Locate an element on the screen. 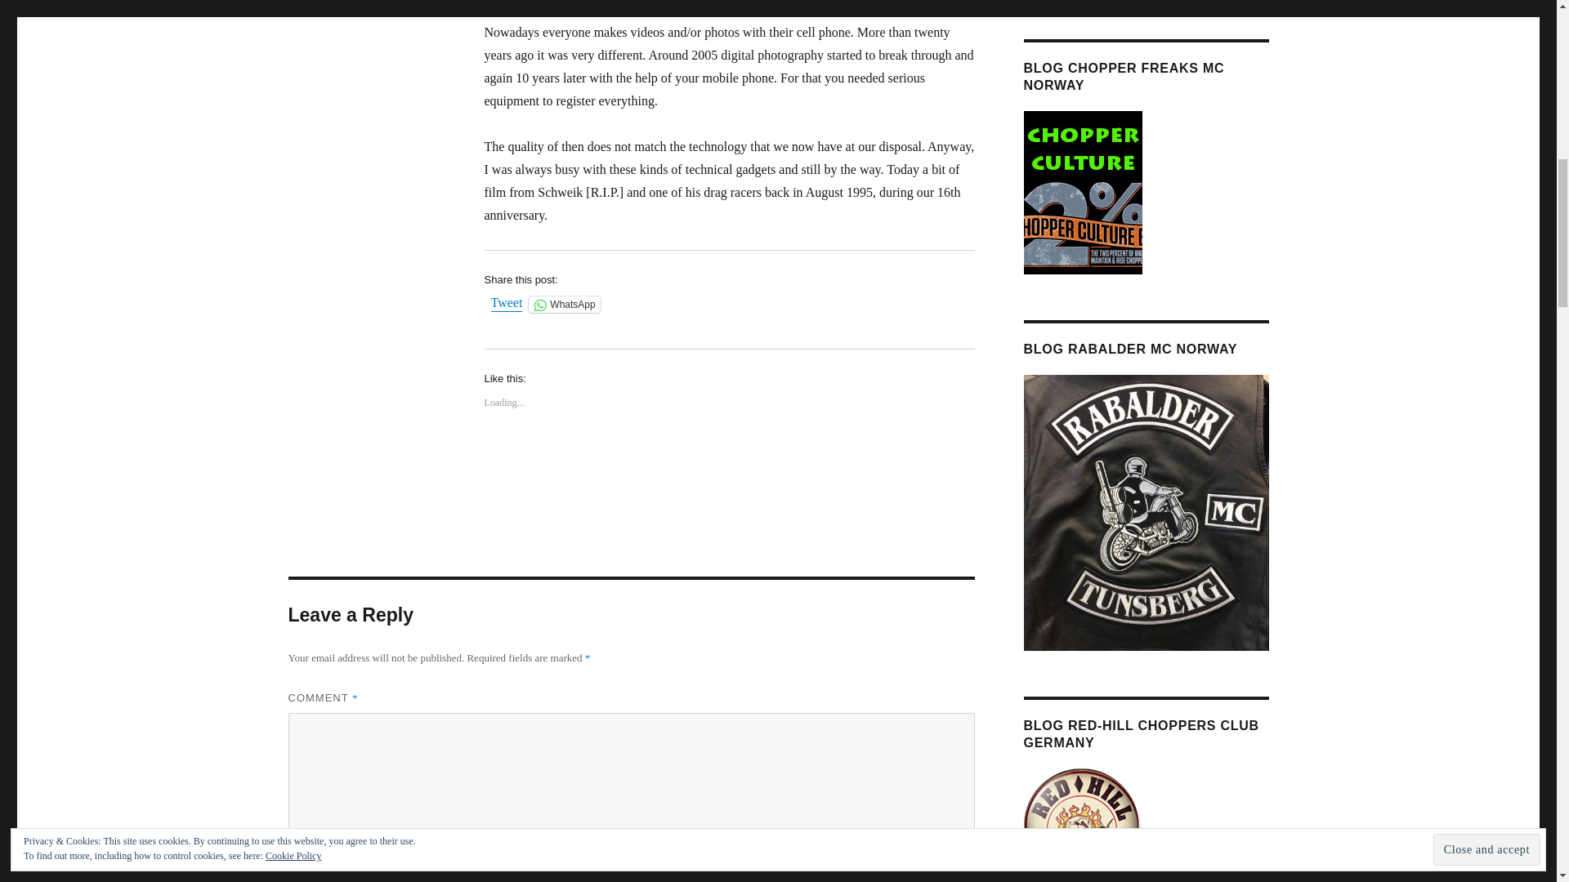  blog rabalder mc norway is located at coordinates (1145, 511).